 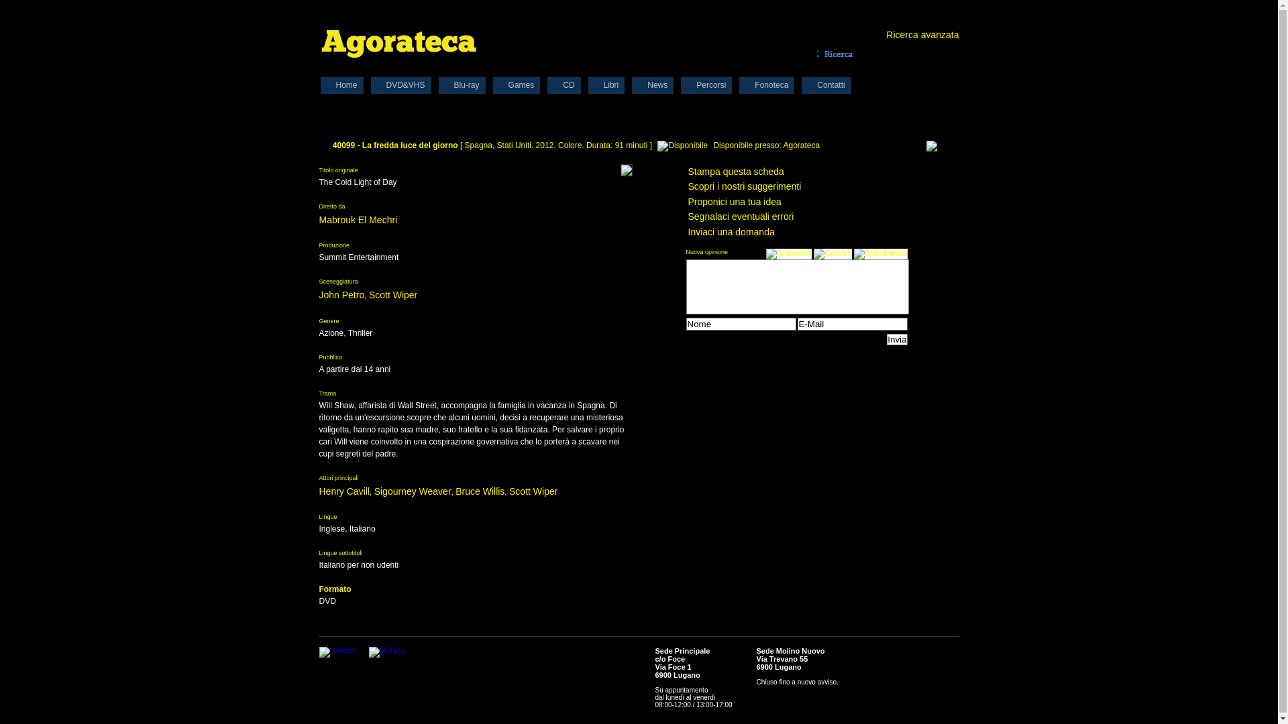 I want to click on Segnalaci eventuali errori, so click(x=741, y=217).